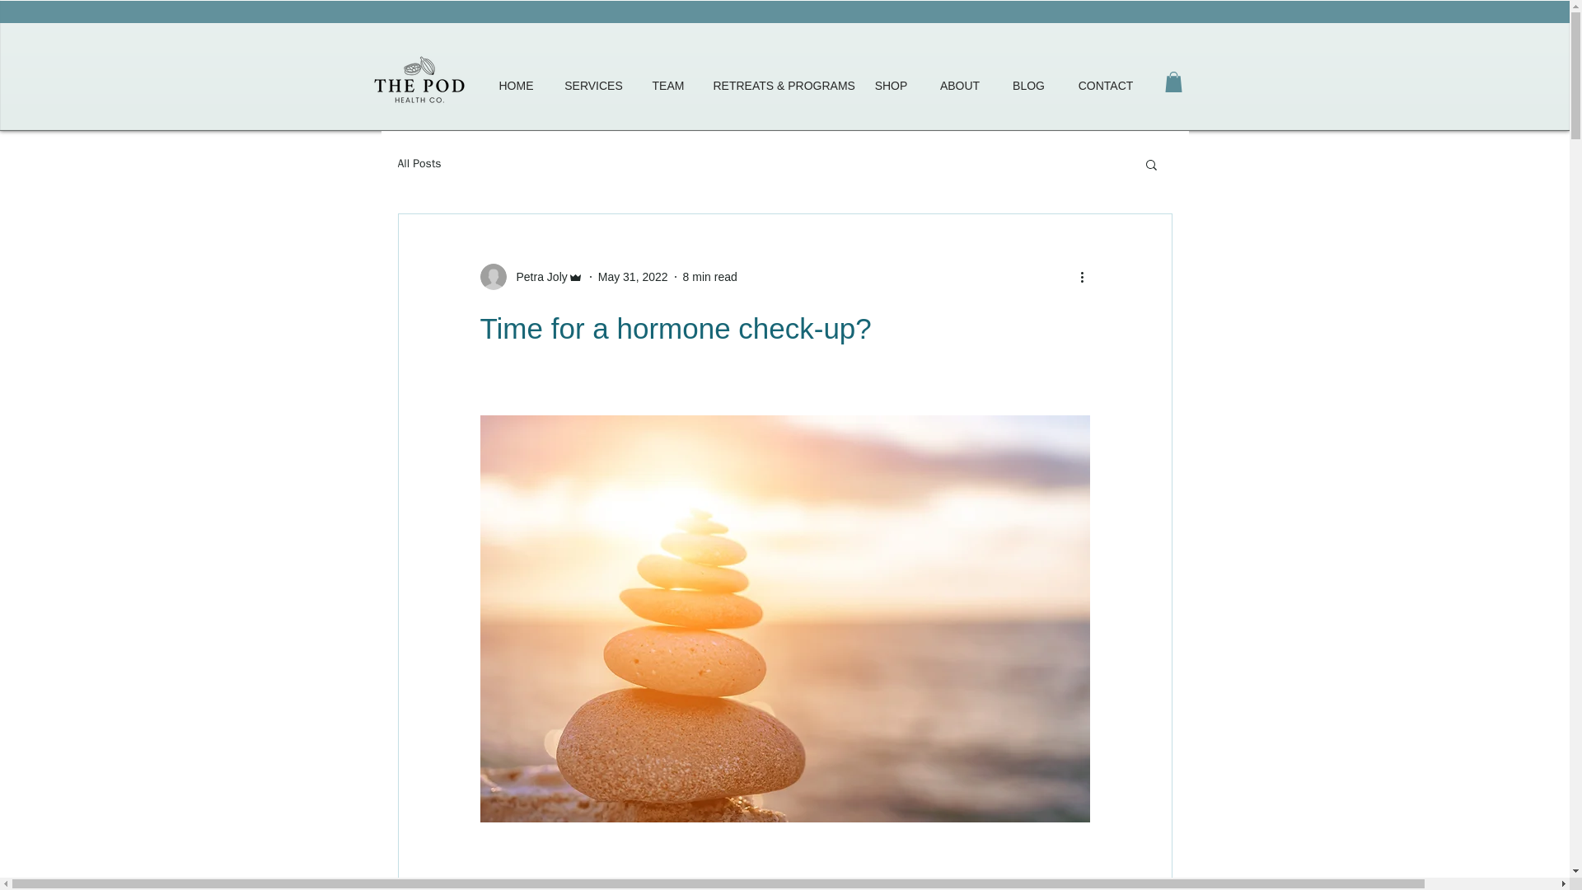 This screenshot has width=1582, height=890. Describe the element at coordinates (516, 86) in the screenshot. I see `HOME` at that location.